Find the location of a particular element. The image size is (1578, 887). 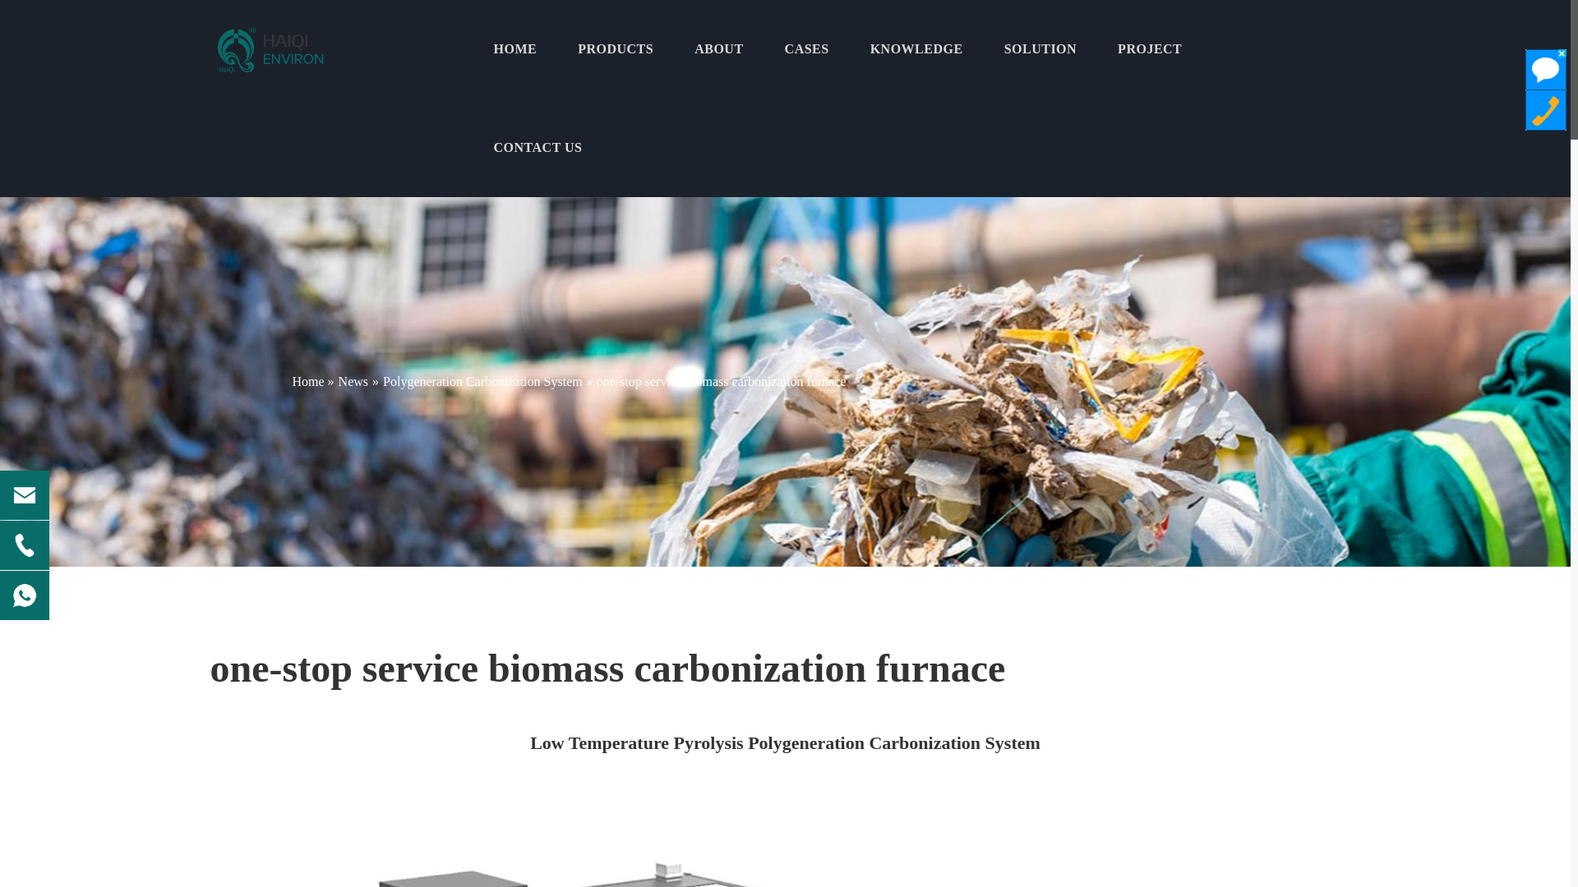

About is located at coordinates (718, 49).